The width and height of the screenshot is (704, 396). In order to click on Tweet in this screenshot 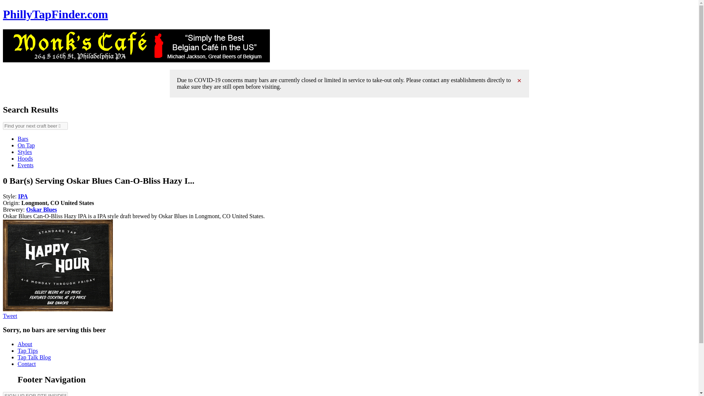, I will do `click(10, 315)`.